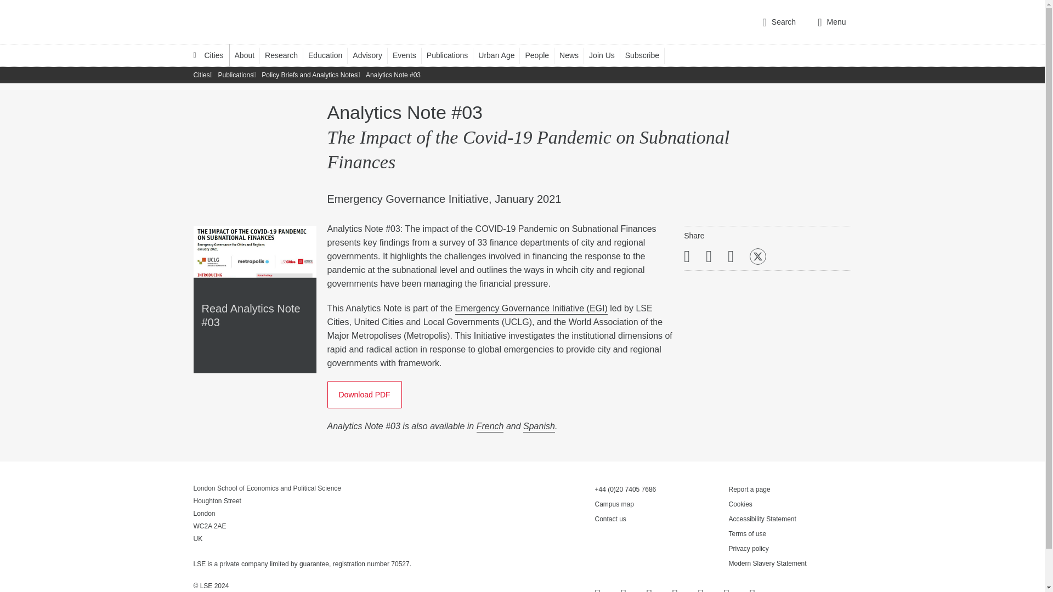  Describe the element at coordinates (574, 55) in the screenshot. I see `News` at that location.